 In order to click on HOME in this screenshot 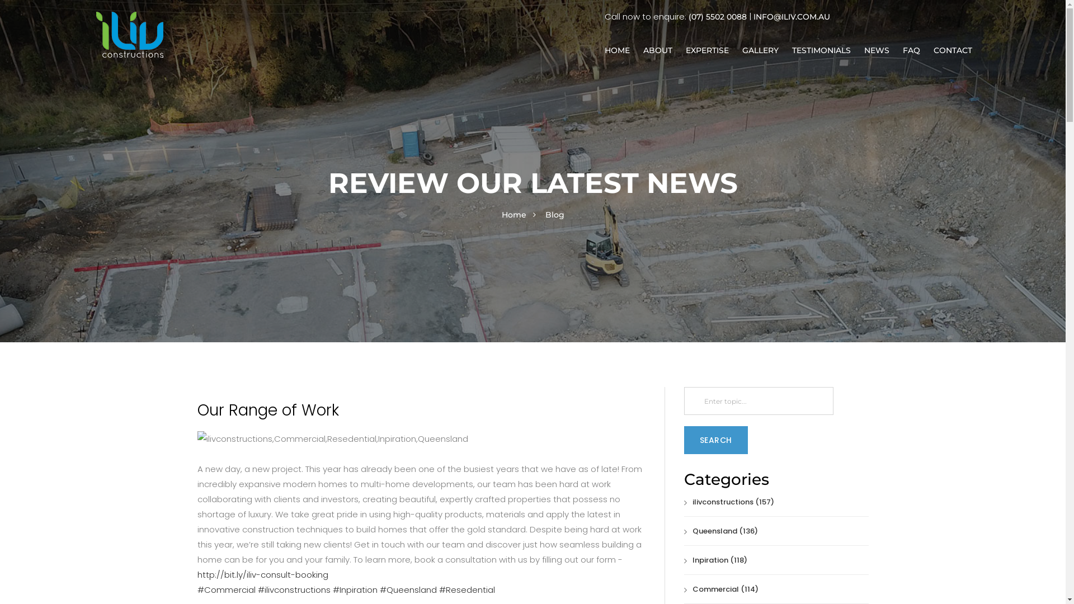, I will do `click(618, 50)`.